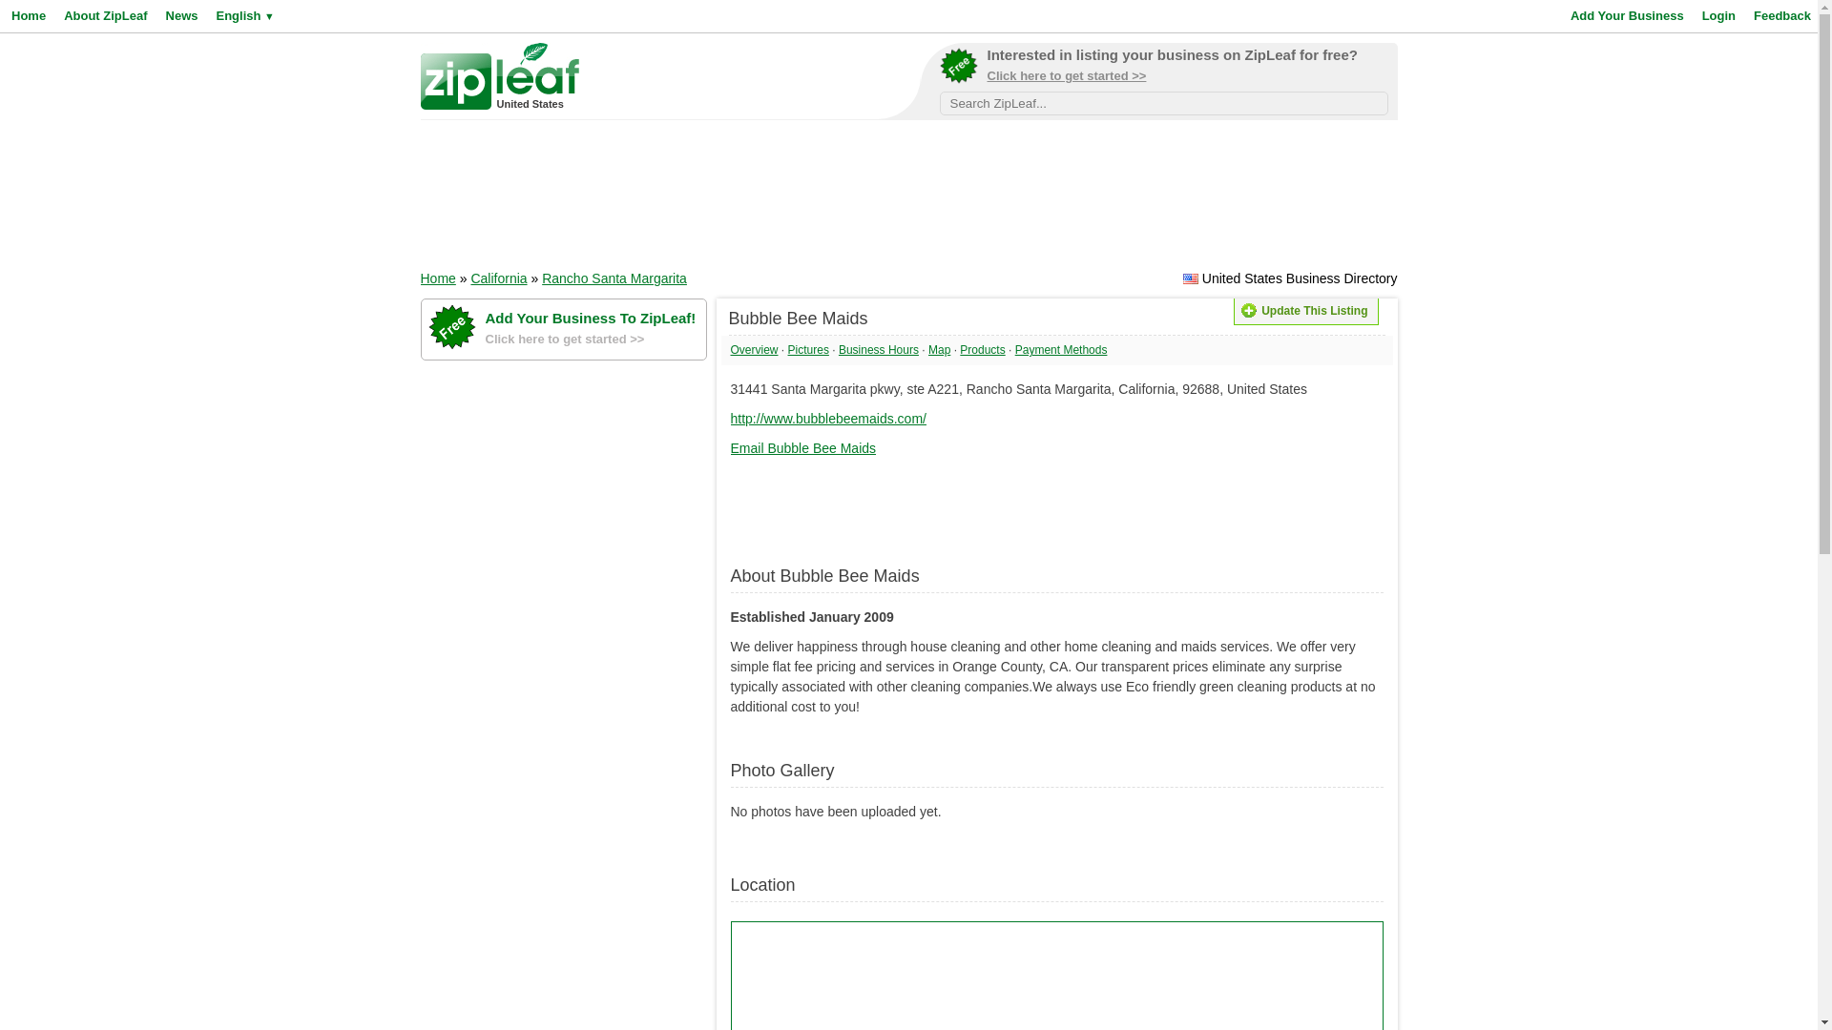  What do you see at coordinates (803, 448) in the screenshot?
I see `Email Bubble Bee Maids` at bounding box center [803, 448].